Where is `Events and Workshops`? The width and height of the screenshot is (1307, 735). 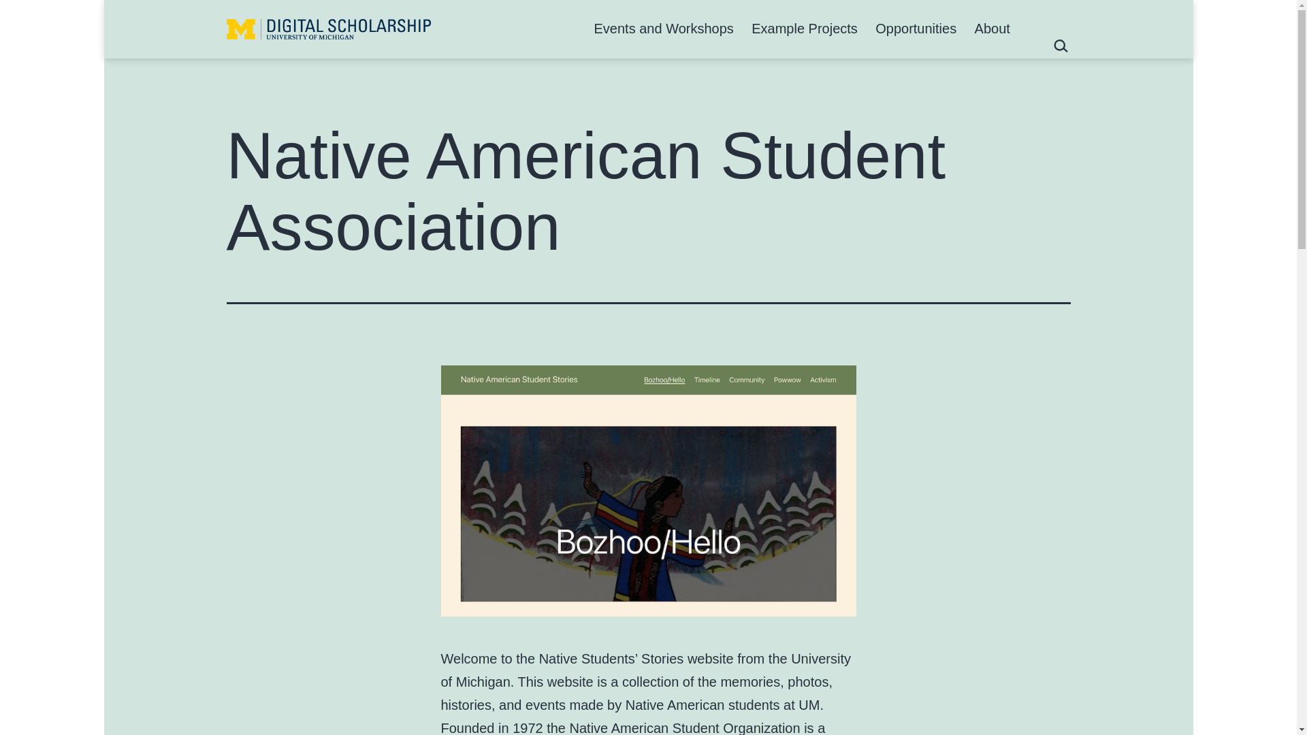 Events and Workshops is located at coordinates (663, 29).